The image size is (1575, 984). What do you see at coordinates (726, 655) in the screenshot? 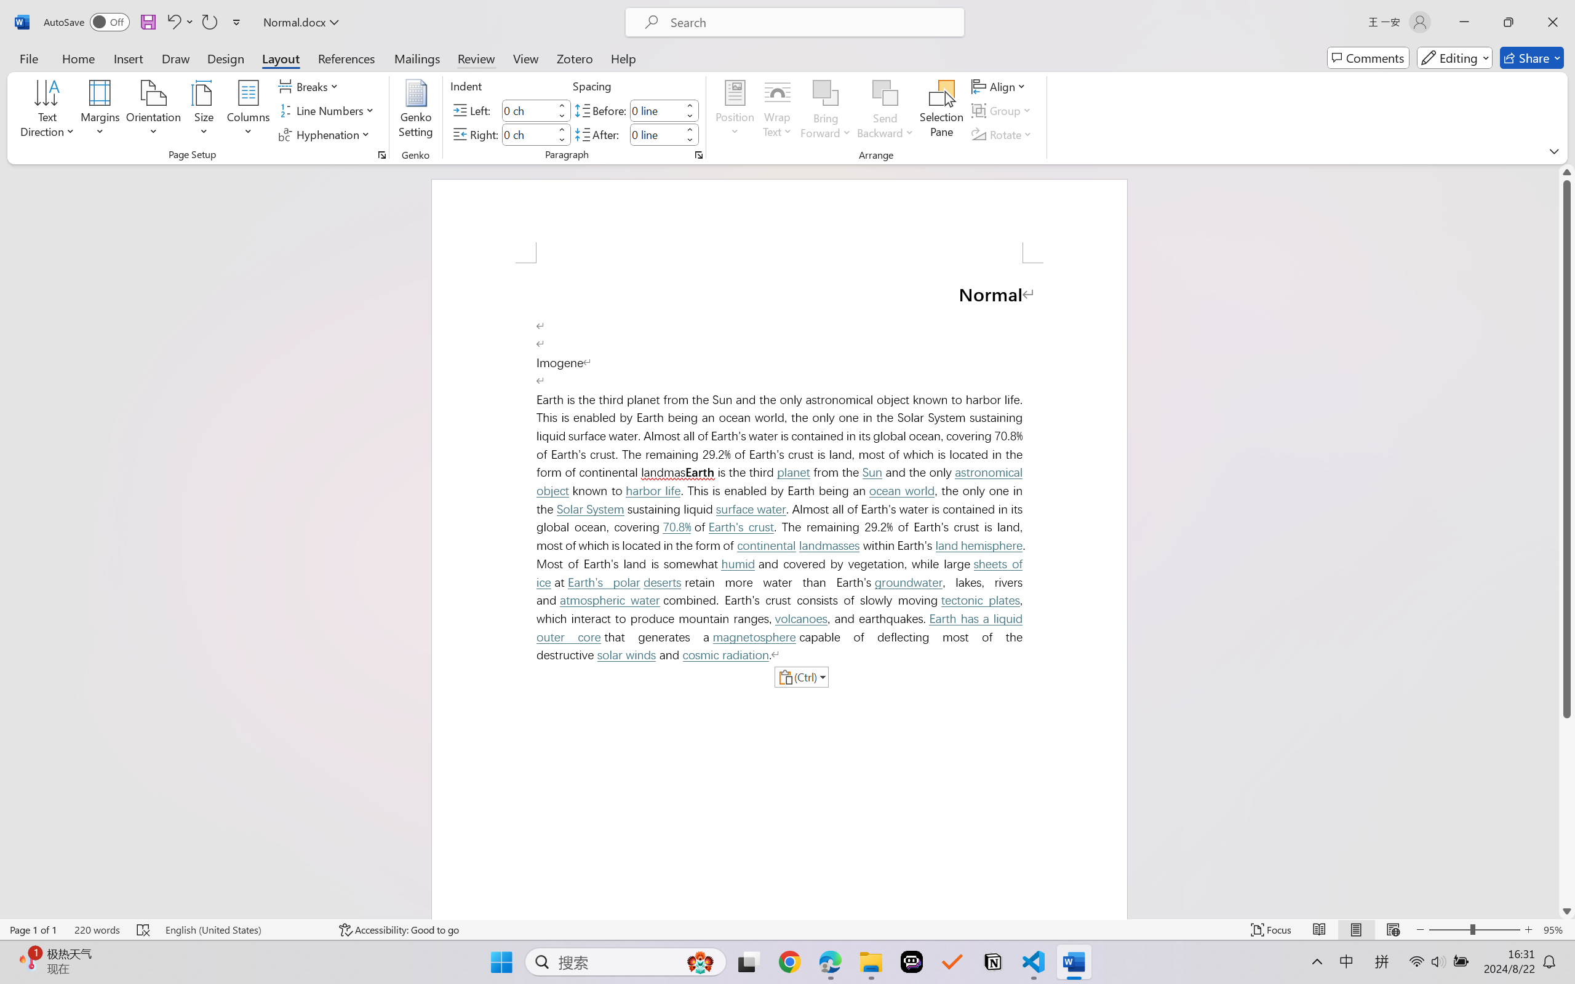
I see `cosmic radiation` at bounding box center [726, 655].